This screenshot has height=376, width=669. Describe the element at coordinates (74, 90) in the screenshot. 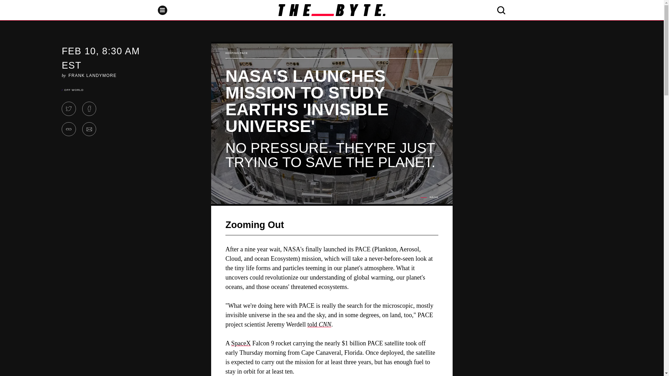

I see `OFF WORLD` at that location.